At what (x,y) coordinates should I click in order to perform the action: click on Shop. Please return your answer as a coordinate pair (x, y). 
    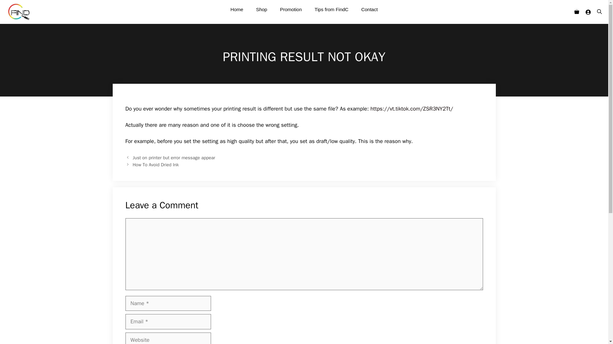
    Looking at the image, I should click on (261, 10).